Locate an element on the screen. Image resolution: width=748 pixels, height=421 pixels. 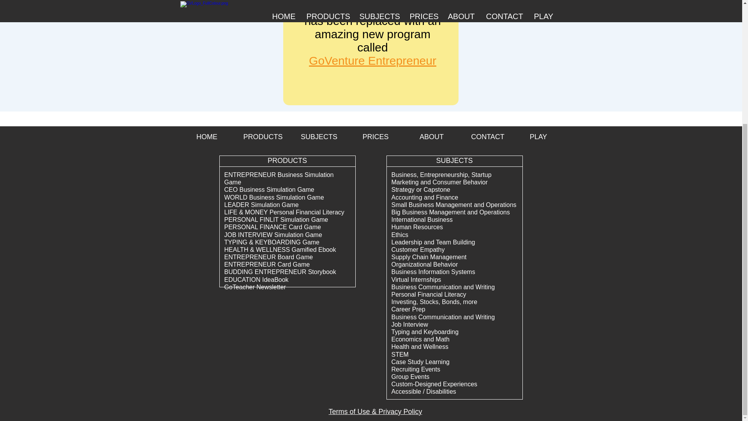
PLAY is located at coordinates (538, 136).